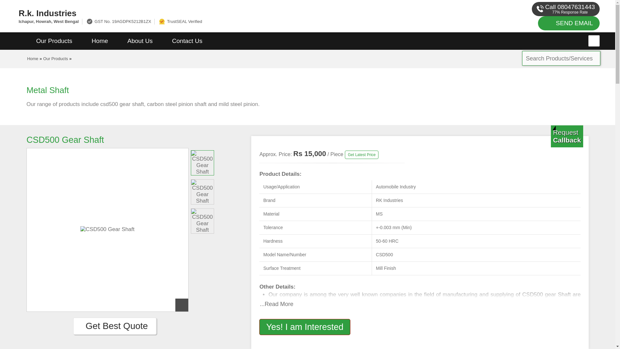 Image resolution: width=620 pixels, height=349 pixels. I want to click on Home, so click(99, 41).